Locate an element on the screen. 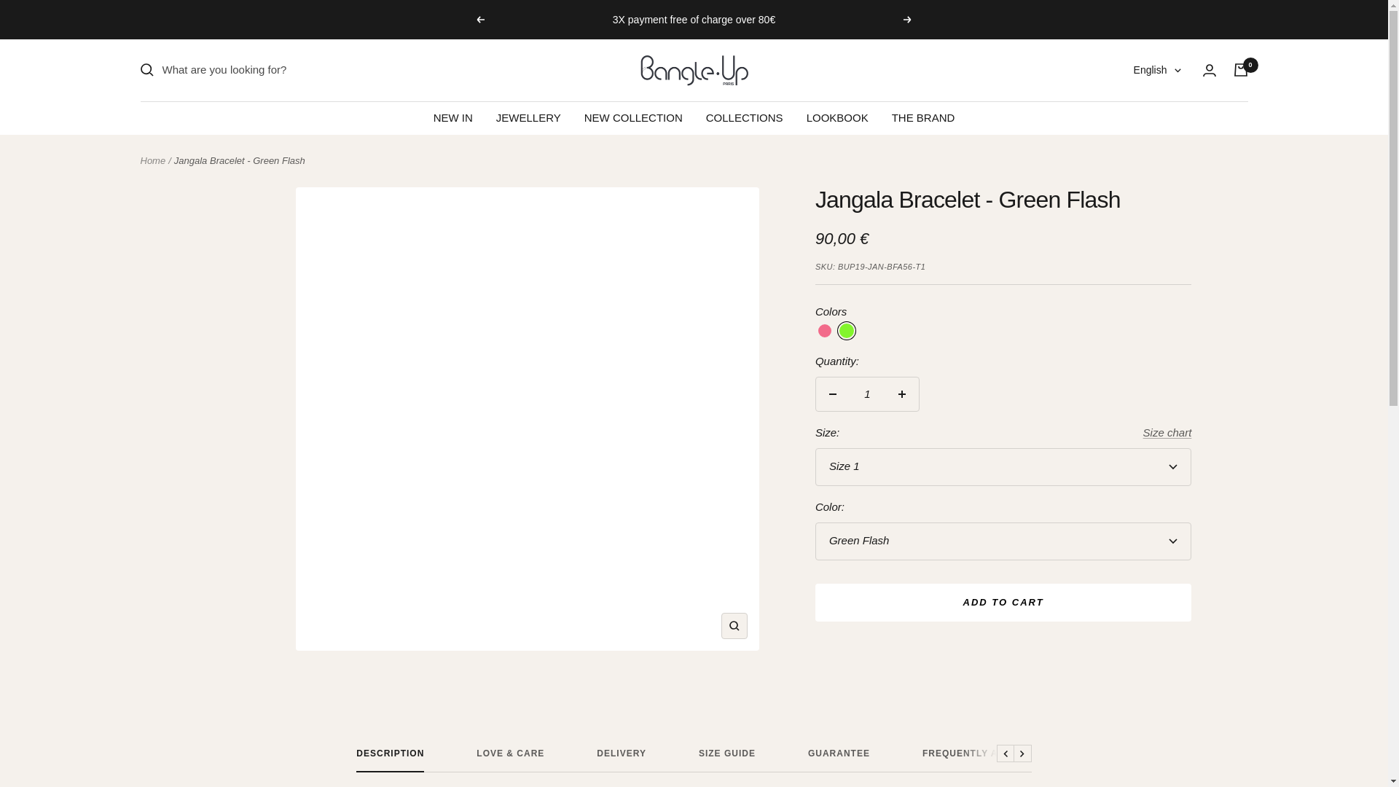  THE BRAND is located at coordinates (924, 117).